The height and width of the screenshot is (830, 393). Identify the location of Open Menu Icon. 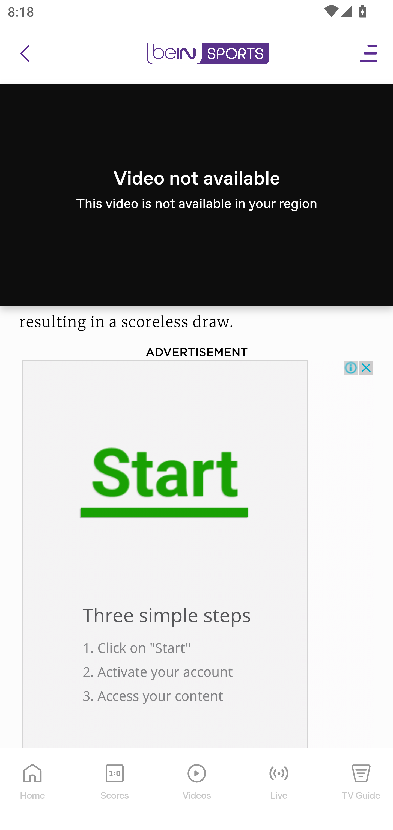
(369, 54).